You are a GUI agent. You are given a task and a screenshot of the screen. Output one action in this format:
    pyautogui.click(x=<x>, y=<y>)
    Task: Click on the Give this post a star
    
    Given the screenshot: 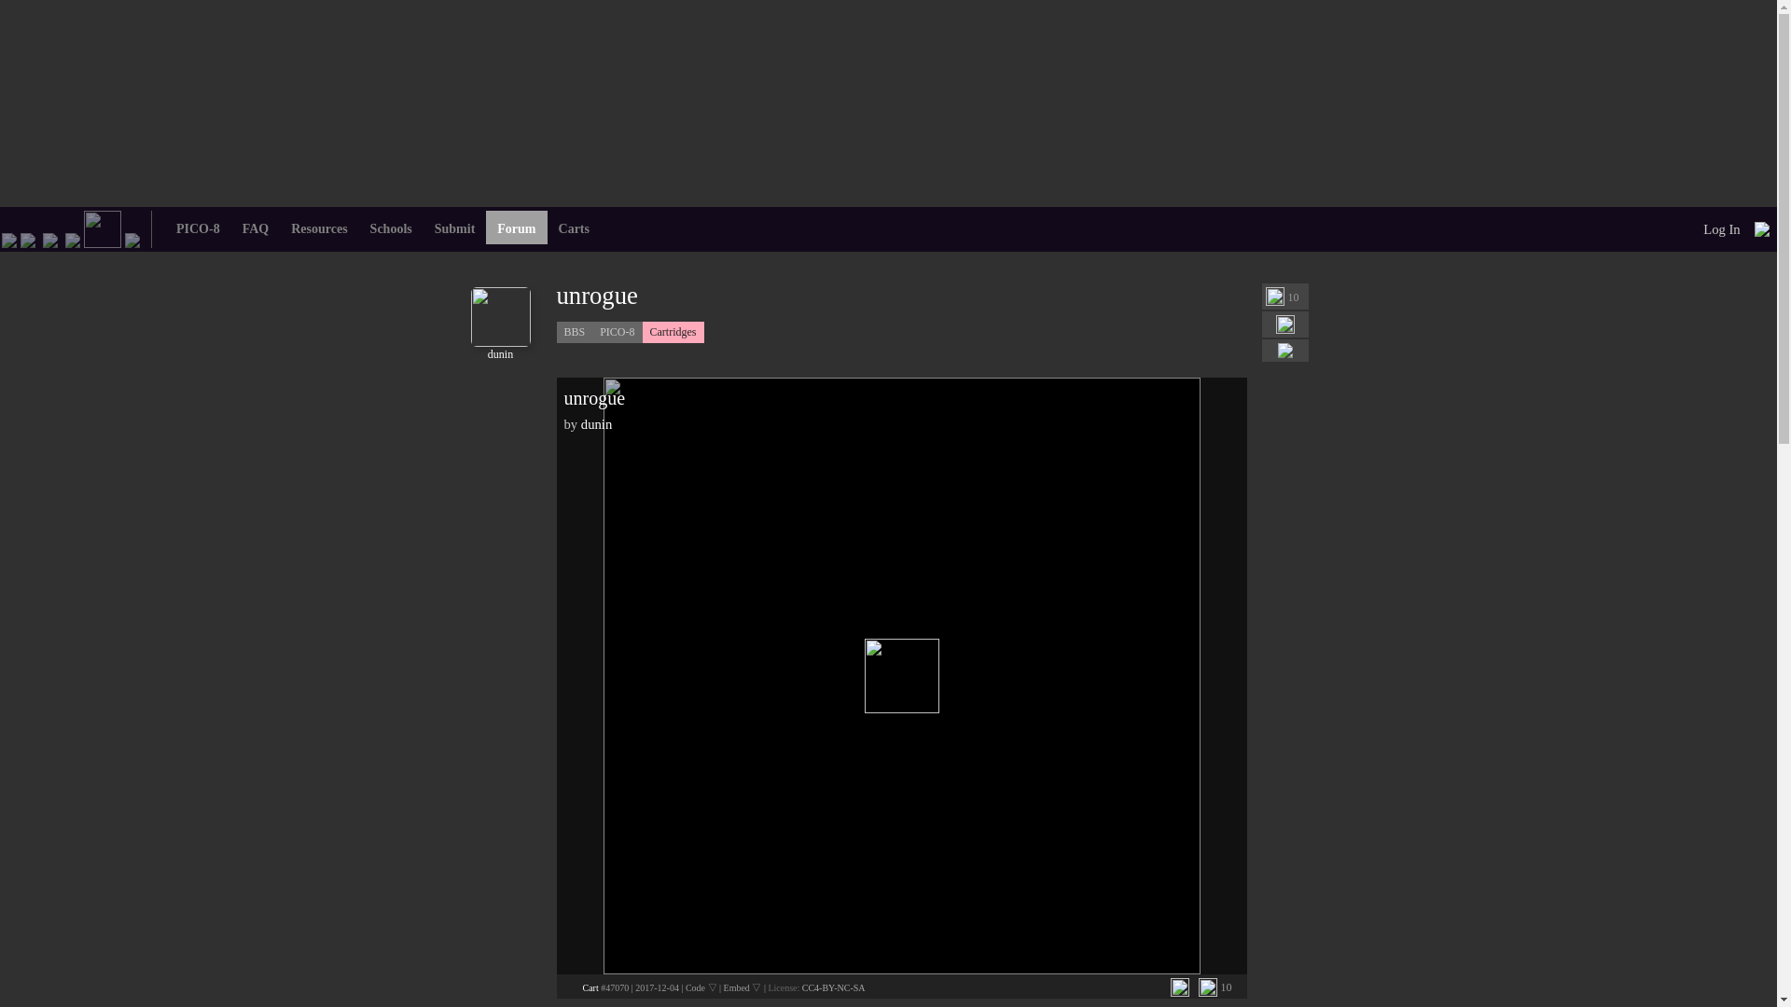 What is the action you would take?
    pyautogui.click(x=1274, y=297)
    